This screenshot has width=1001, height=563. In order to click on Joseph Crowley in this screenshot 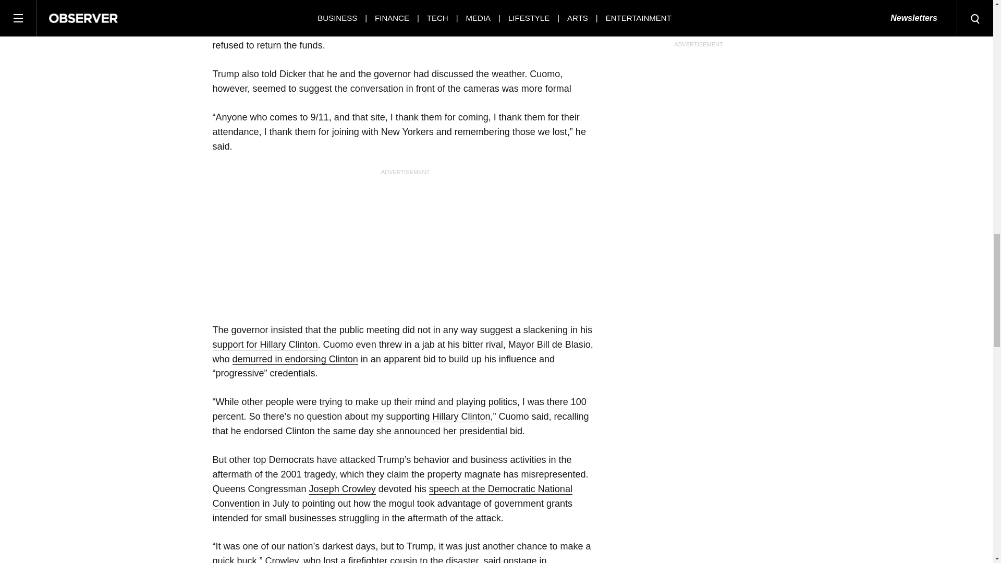, I will do `click(343, 489)`.